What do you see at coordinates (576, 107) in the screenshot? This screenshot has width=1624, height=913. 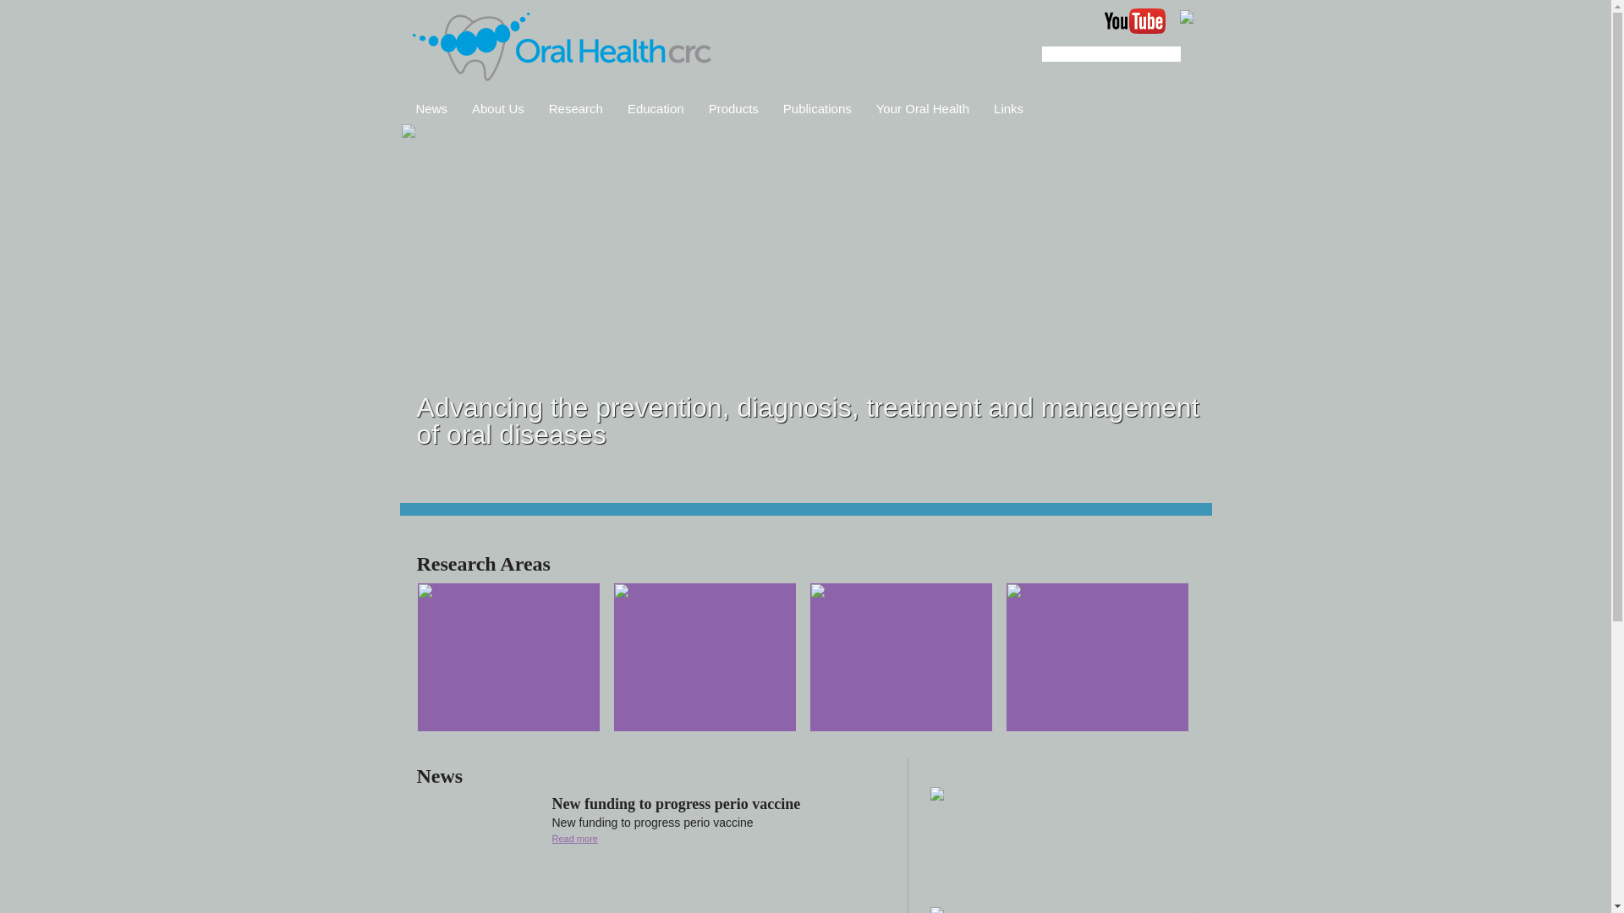 I see `Research` at bounding box center [576, 107].